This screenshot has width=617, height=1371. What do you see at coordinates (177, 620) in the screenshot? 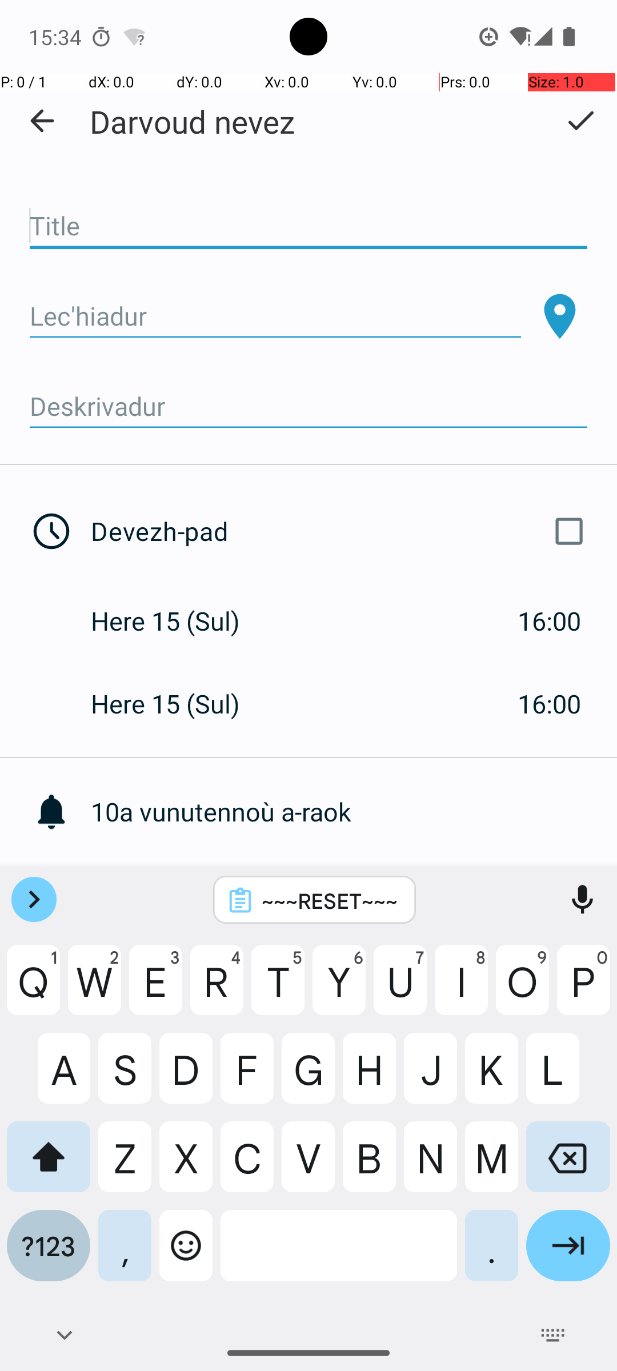
I see `Here 15 (Sul)` at bounding box center [177, 620].